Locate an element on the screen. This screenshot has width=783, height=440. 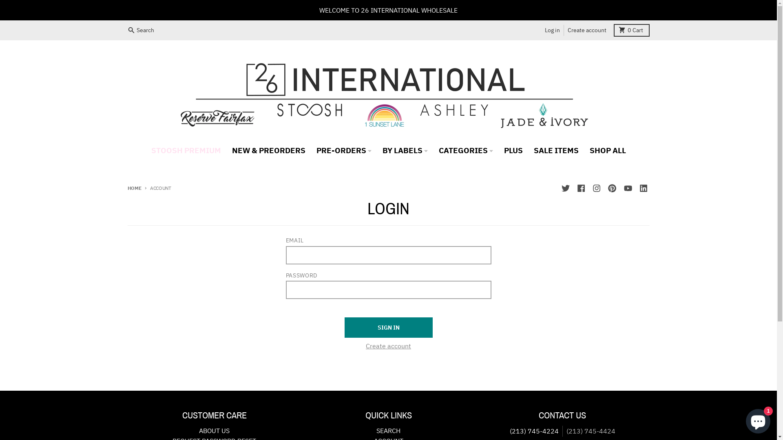
SEARCH is located at coordinates (388, 431).